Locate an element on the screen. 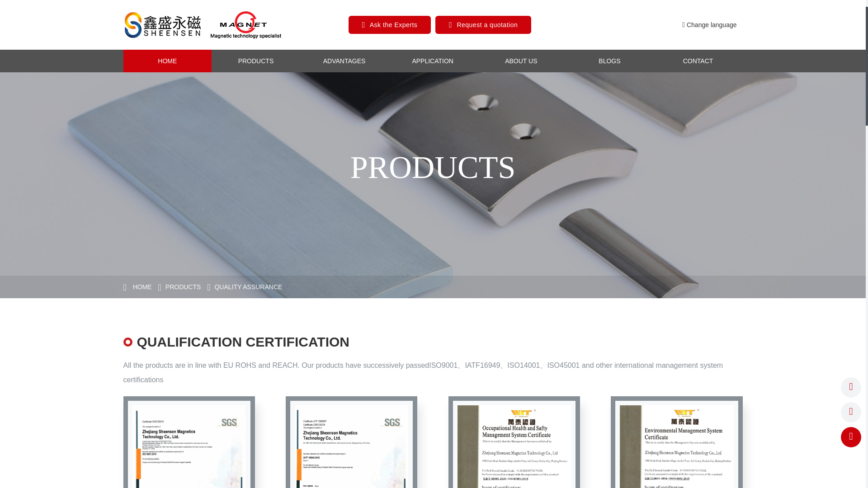 The width and height of the screenshot is (868, 488). PRODUCTS is located at coordinates (256, 61).